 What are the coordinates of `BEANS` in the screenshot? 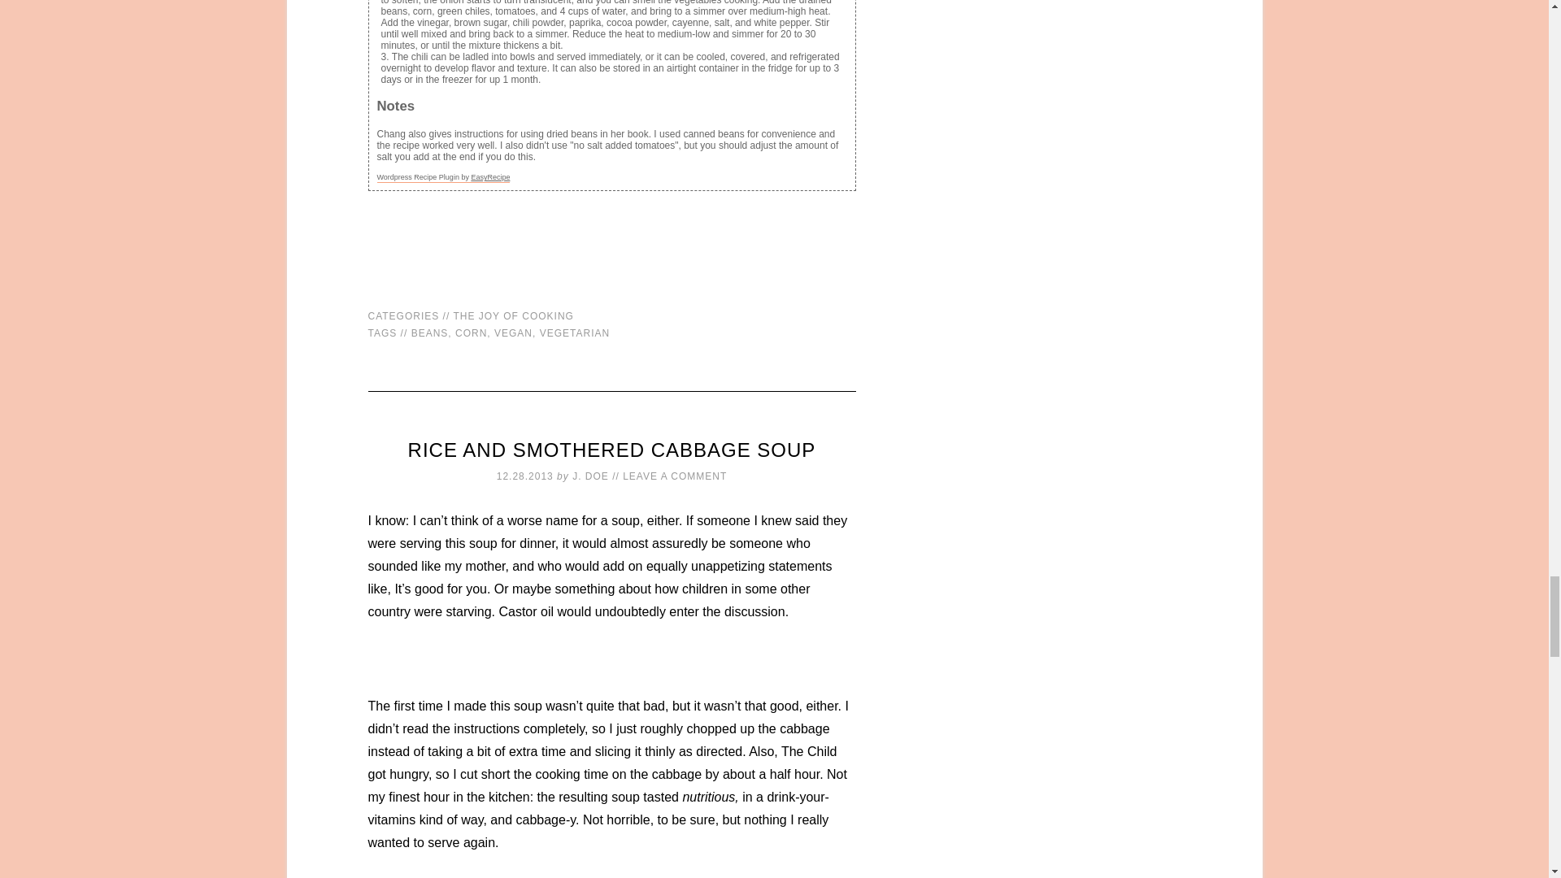 It's located at (430, 333).